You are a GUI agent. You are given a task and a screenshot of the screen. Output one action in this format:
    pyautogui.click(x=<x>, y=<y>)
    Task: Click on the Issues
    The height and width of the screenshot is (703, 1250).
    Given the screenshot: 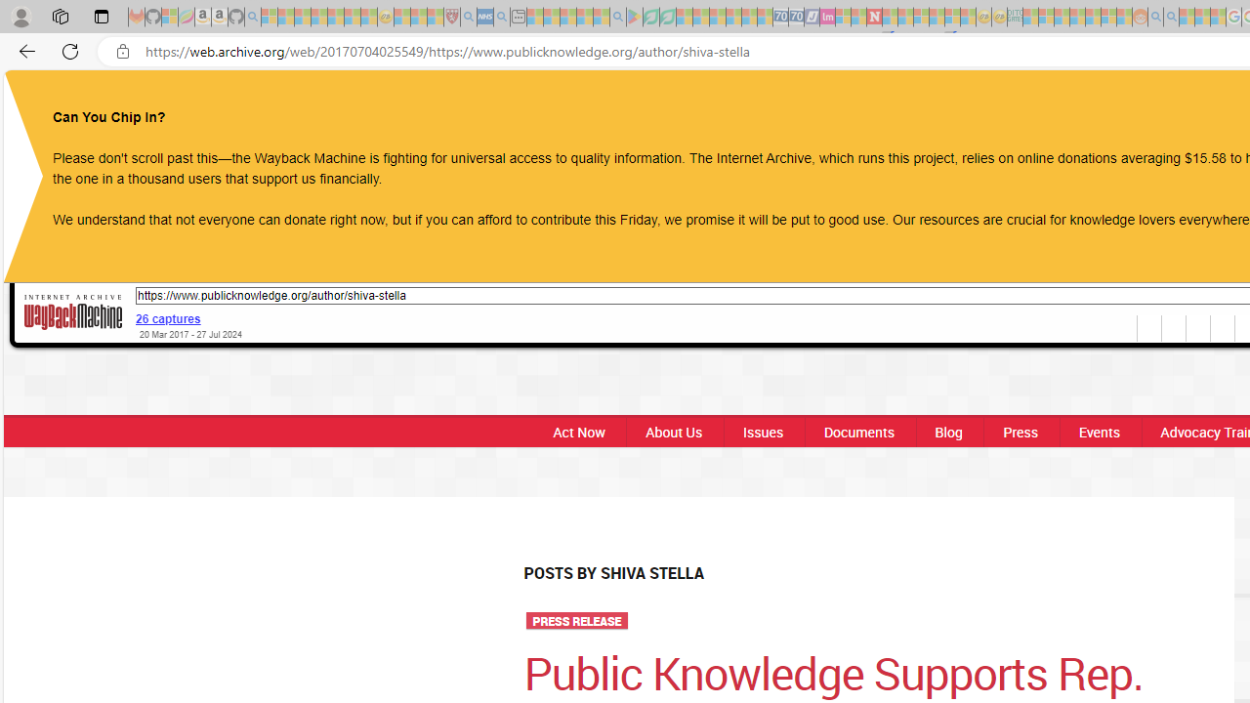 What is the action you would take?
    pyautogui.click(x=762, y=432)
    